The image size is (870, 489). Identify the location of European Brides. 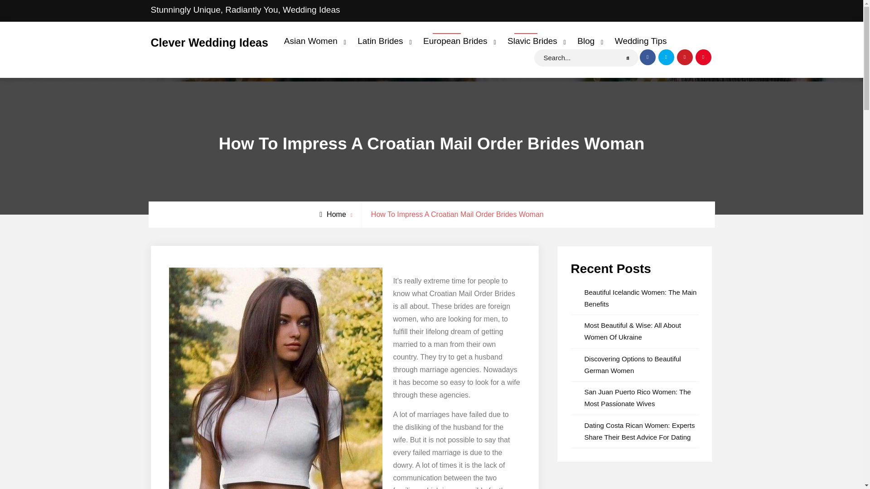
(458, 41).